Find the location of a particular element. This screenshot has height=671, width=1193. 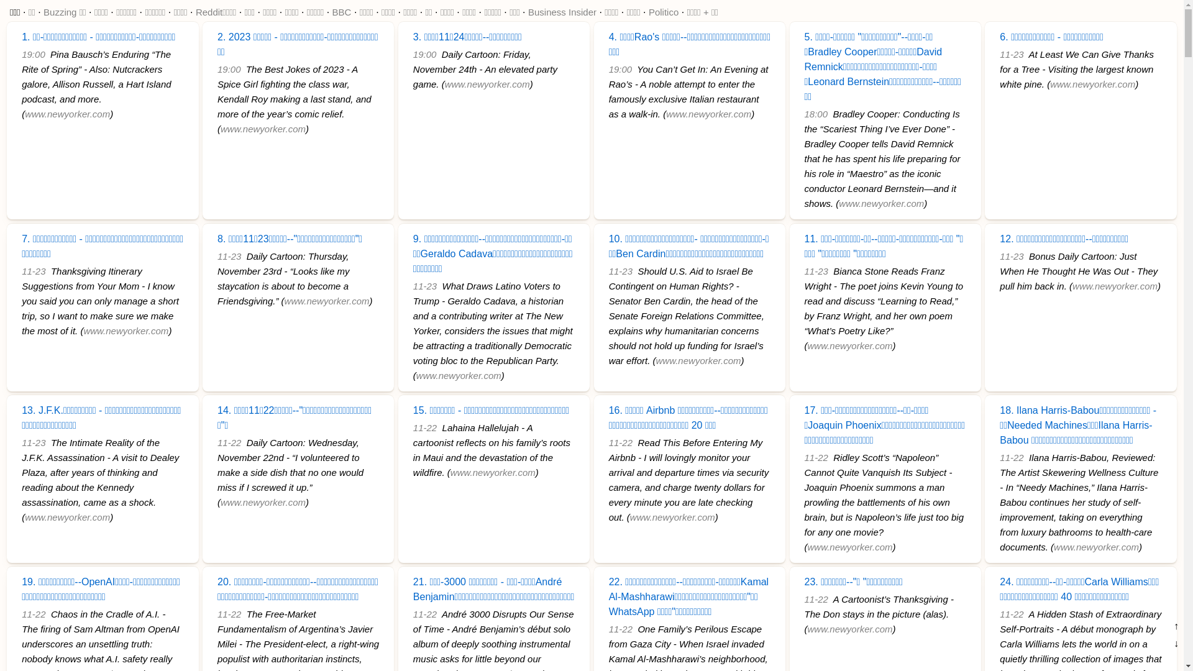

11-23 is located at coordinates (425, 286).